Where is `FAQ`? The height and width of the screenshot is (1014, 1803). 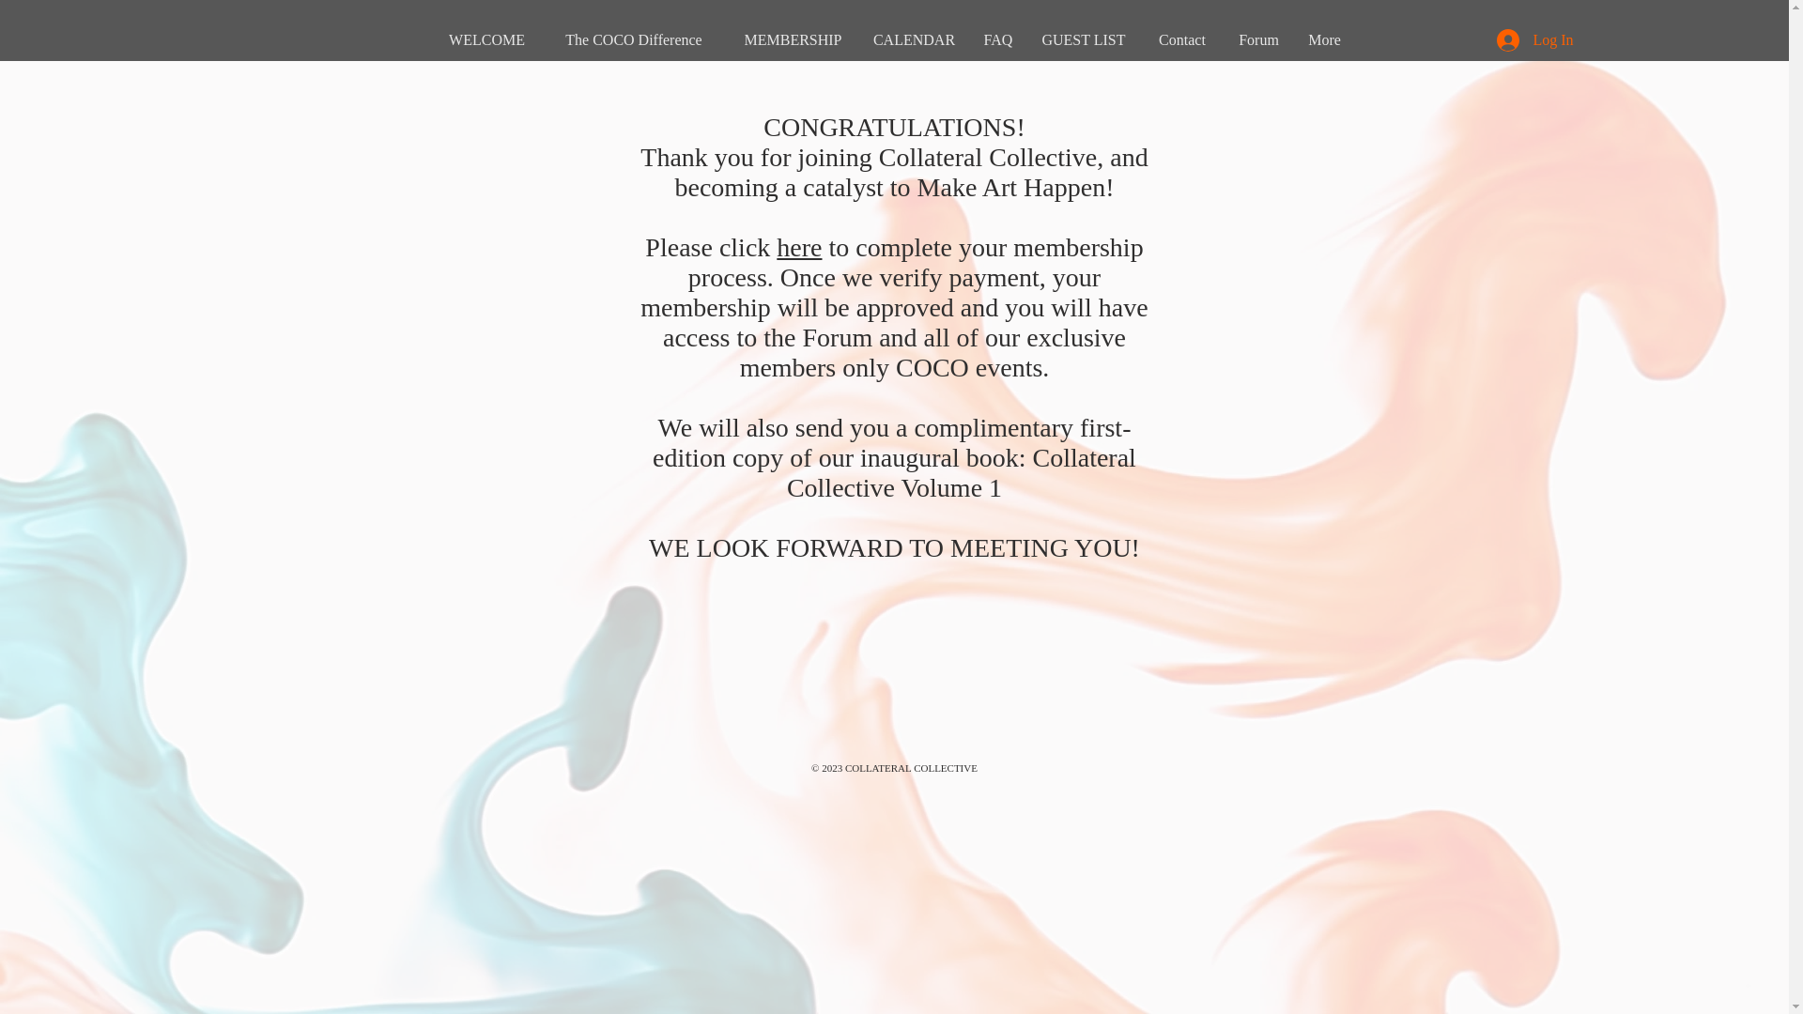
FAQ is located at coordinates (998, 39).